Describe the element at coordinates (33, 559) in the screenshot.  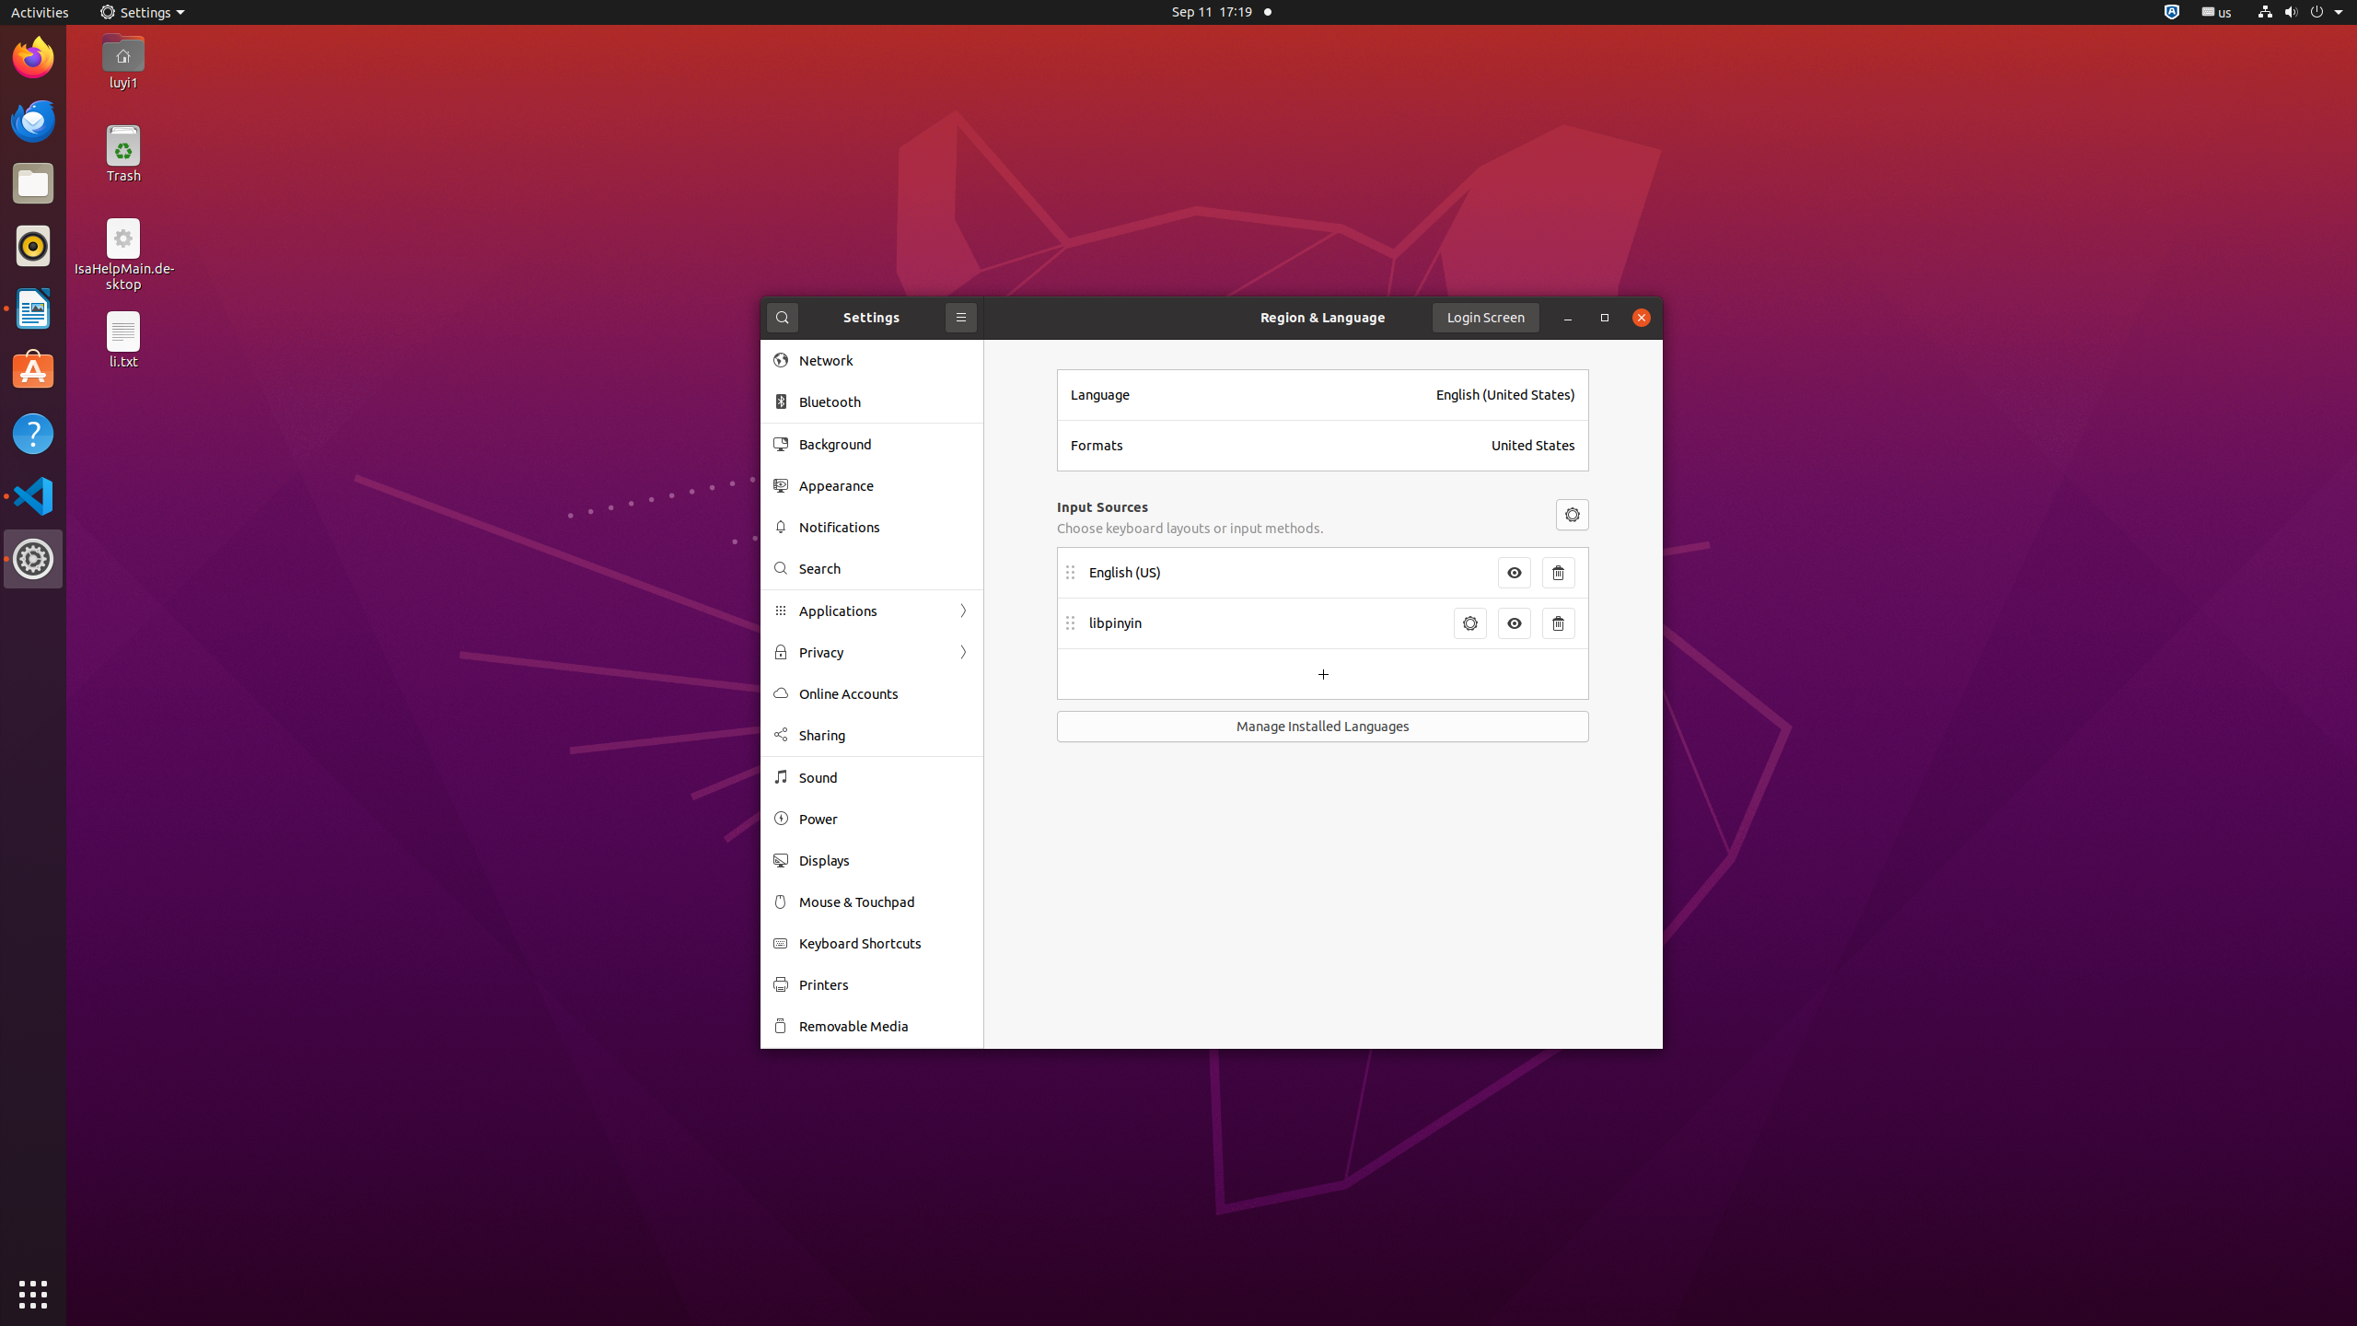
I see `Settings` at that location.